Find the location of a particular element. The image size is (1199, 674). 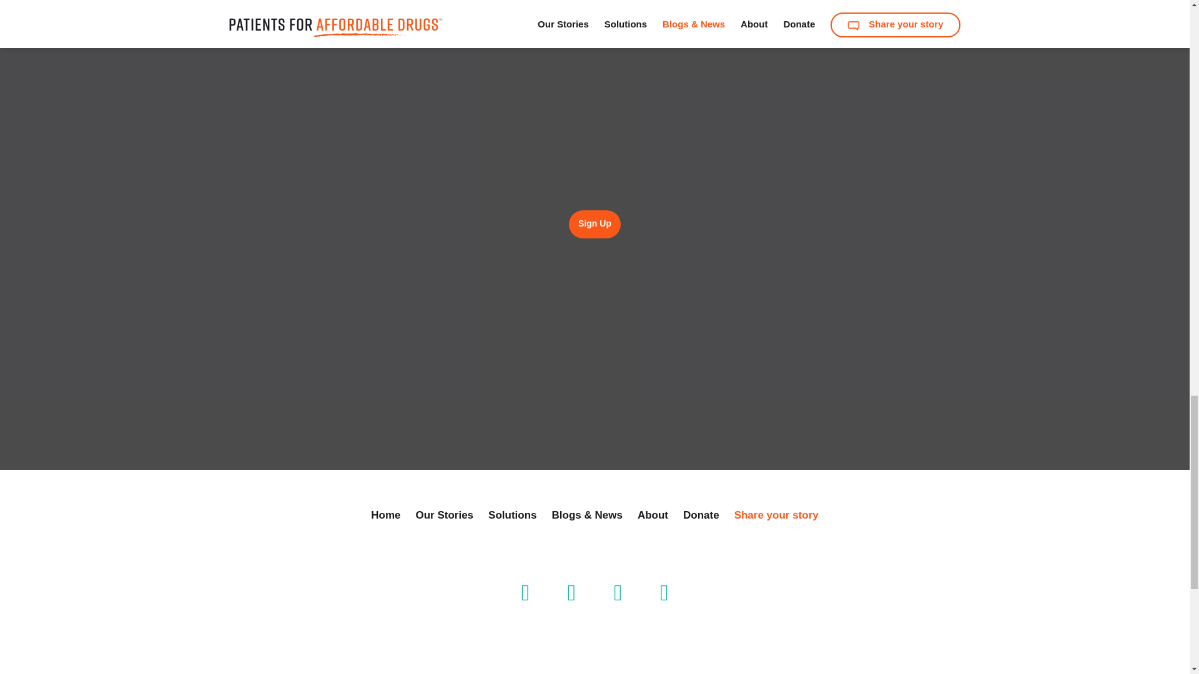

Sign Up is located at coordinates (595, 224).